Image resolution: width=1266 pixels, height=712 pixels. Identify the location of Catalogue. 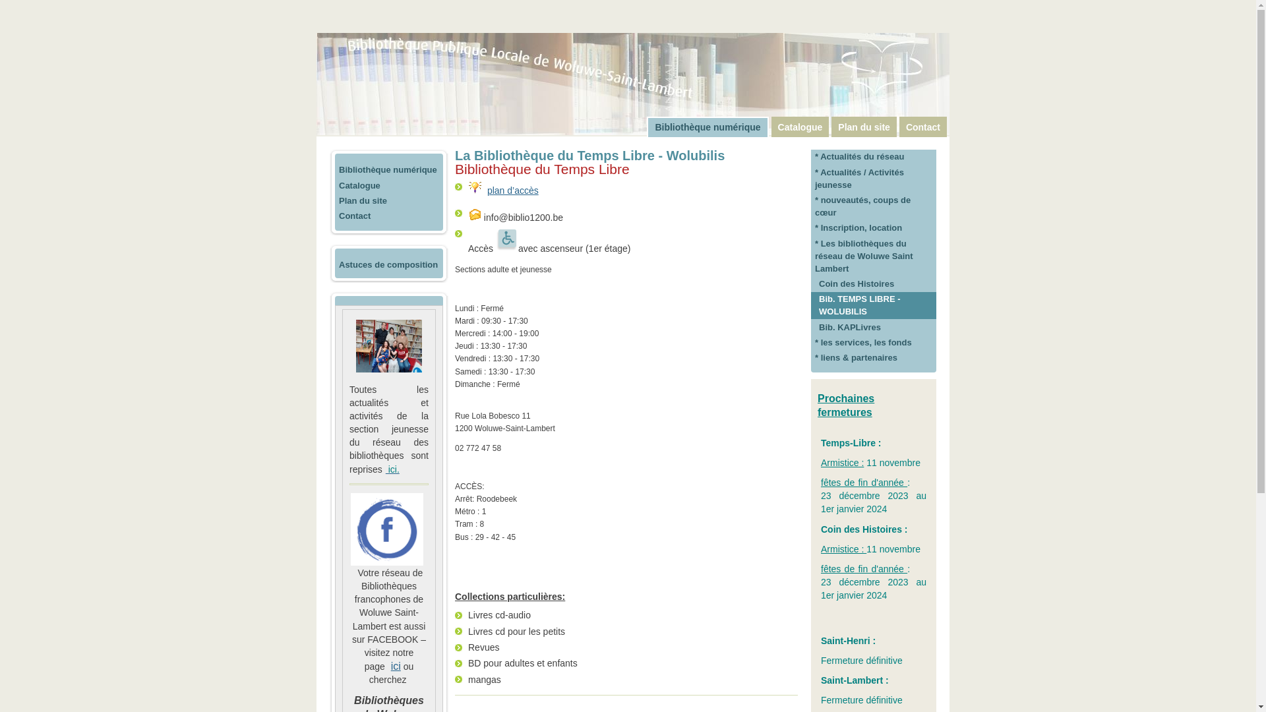
(800, 127).